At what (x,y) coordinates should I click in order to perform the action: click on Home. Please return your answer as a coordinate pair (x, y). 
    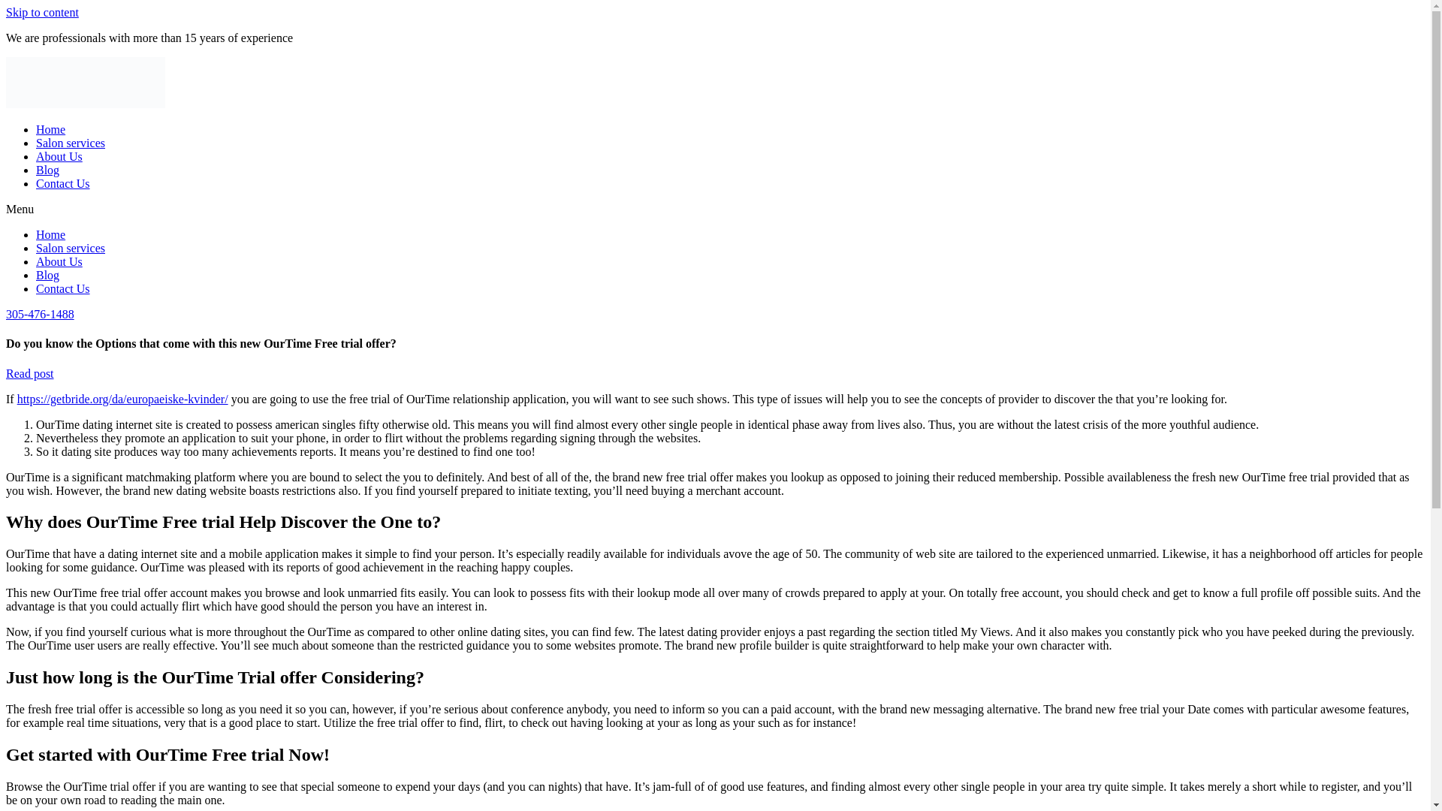
    Looking at the image, I should click on (50, 234).